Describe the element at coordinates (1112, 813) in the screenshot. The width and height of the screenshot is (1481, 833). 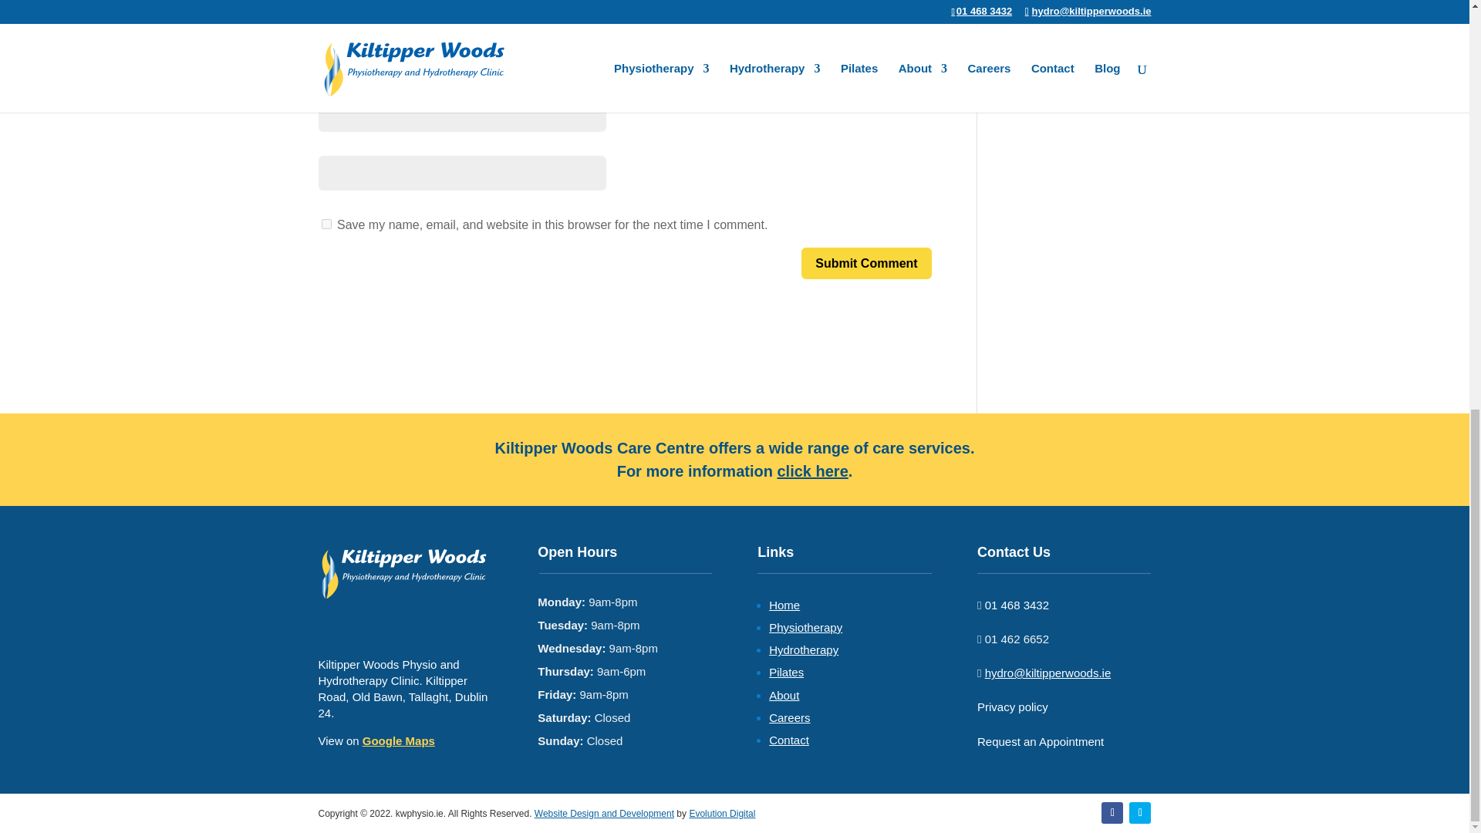
I see `Follow on Facebook` at that location.